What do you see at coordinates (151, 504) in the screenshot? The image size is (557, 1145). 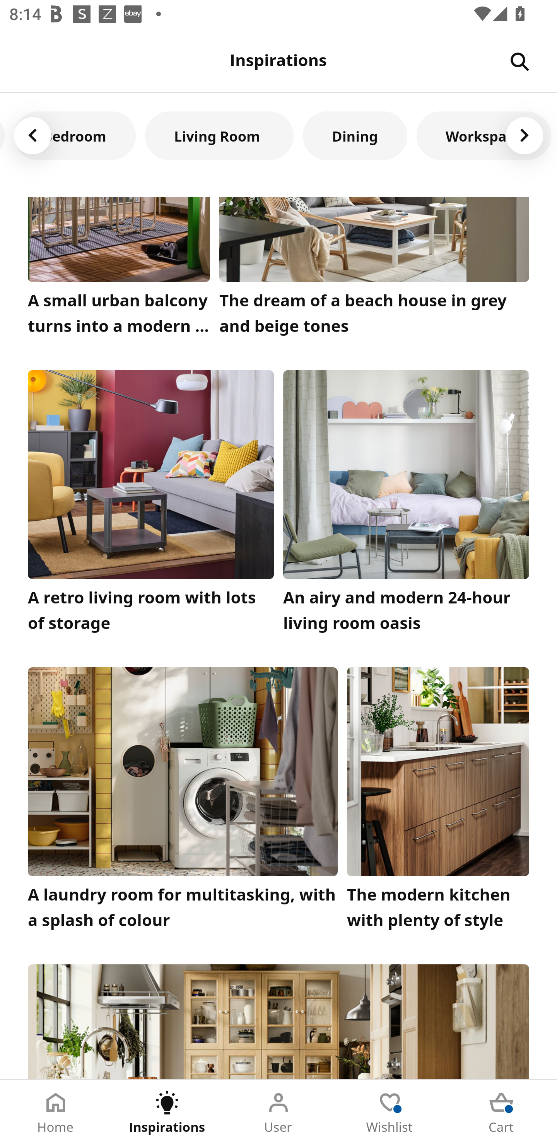 I see `A retro living room with lots of storage` at bounding box center [151, 504].